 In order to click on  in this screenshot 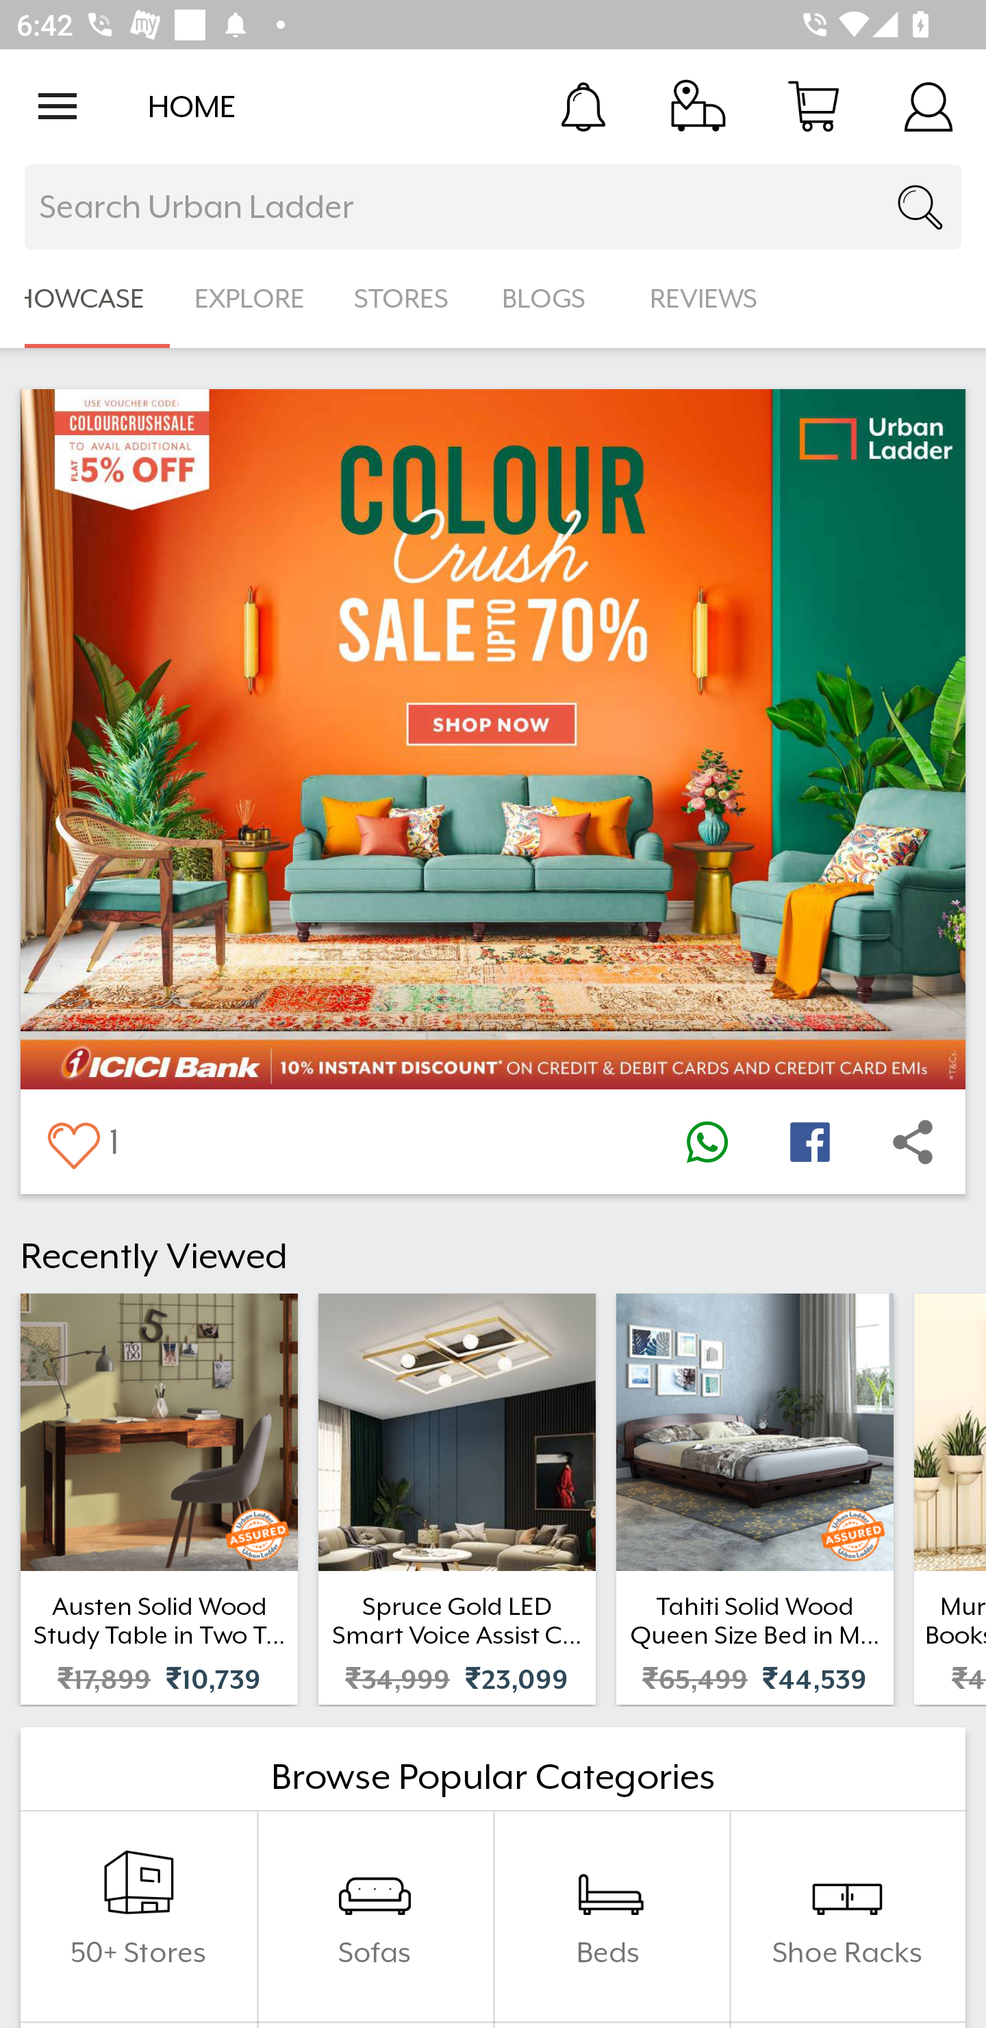, I will do `click(913, 1141)`.